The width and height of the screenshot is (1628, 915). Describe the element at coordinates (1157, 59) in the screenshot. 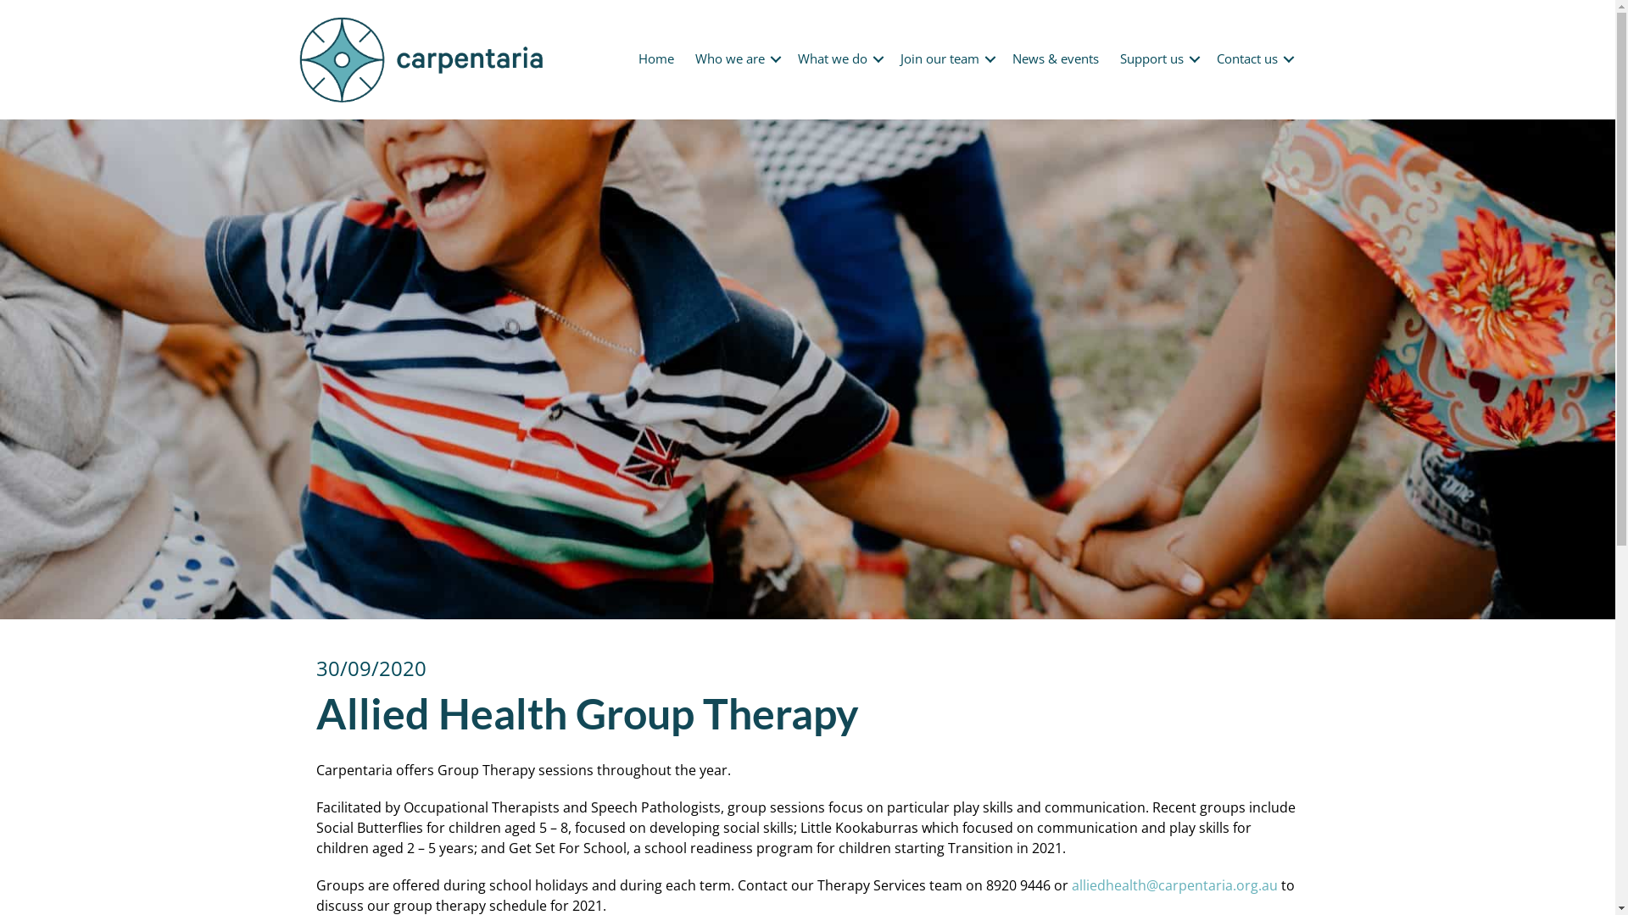

I see `Support us` at that location.